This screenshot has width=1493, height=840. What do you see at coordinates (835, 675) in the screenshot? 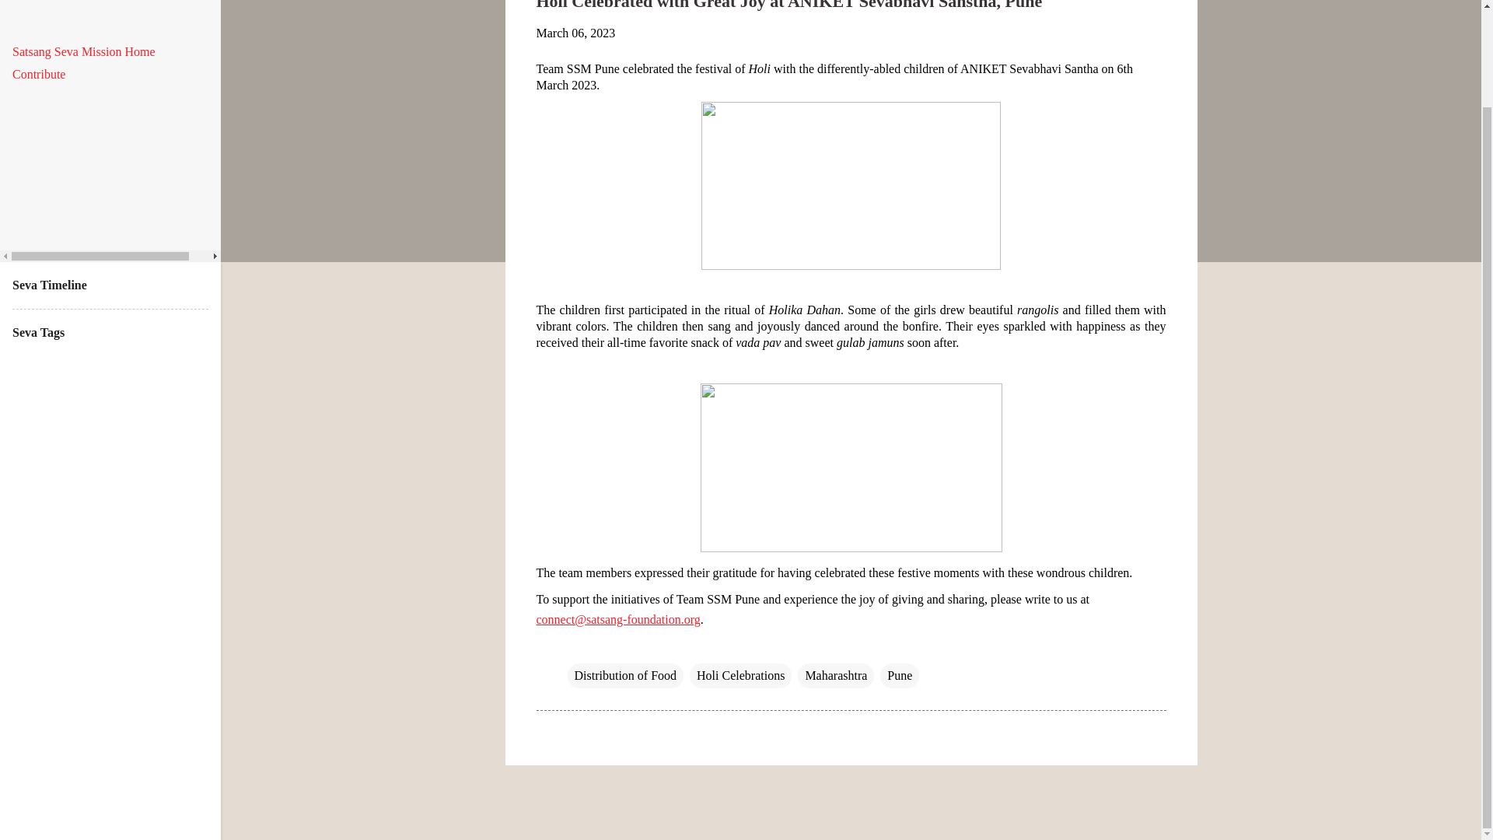
I see `Maharashtra` at bounding box center [835, 675].